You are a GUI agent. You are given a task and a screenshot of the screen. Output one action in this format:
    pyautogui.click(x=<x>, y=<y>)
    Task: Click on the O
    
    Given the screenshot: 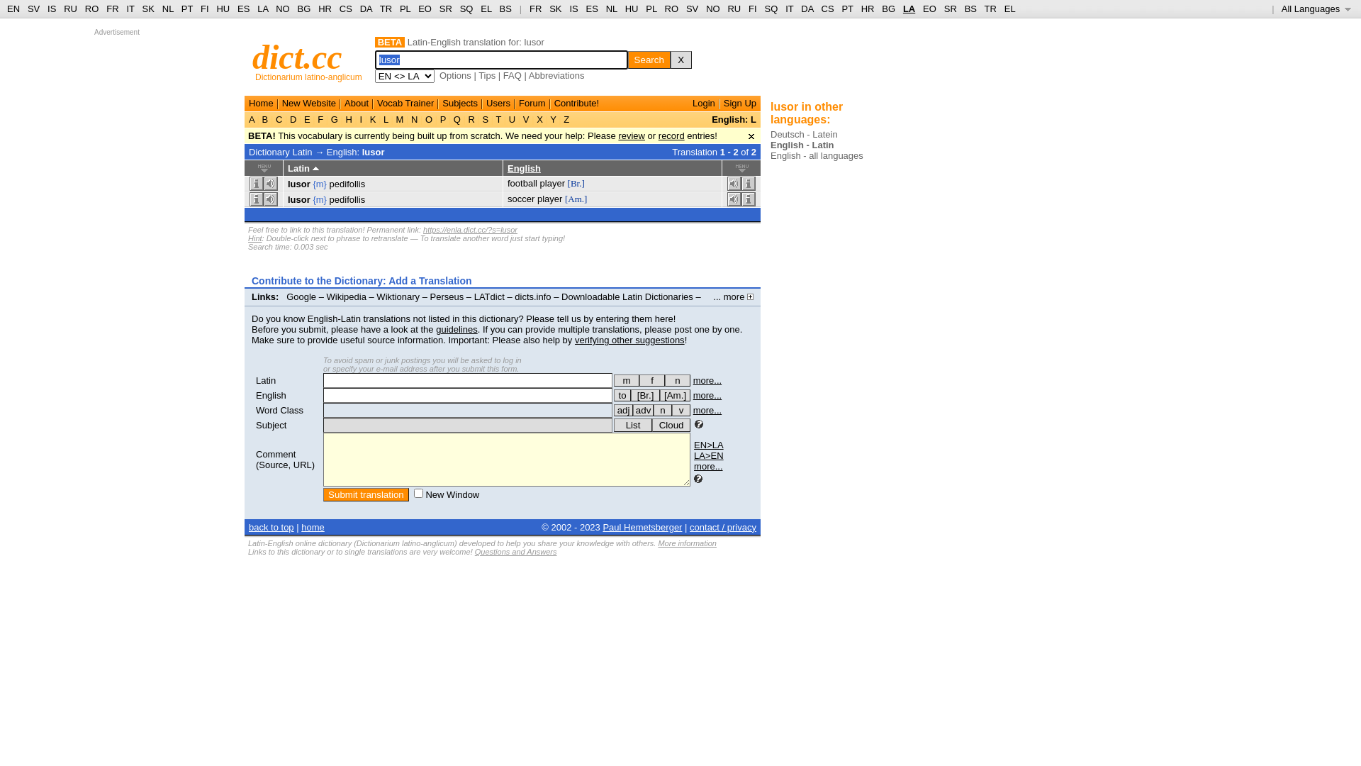 What is the action you would take?
    pyautogui.click(x=428, y=119)
    